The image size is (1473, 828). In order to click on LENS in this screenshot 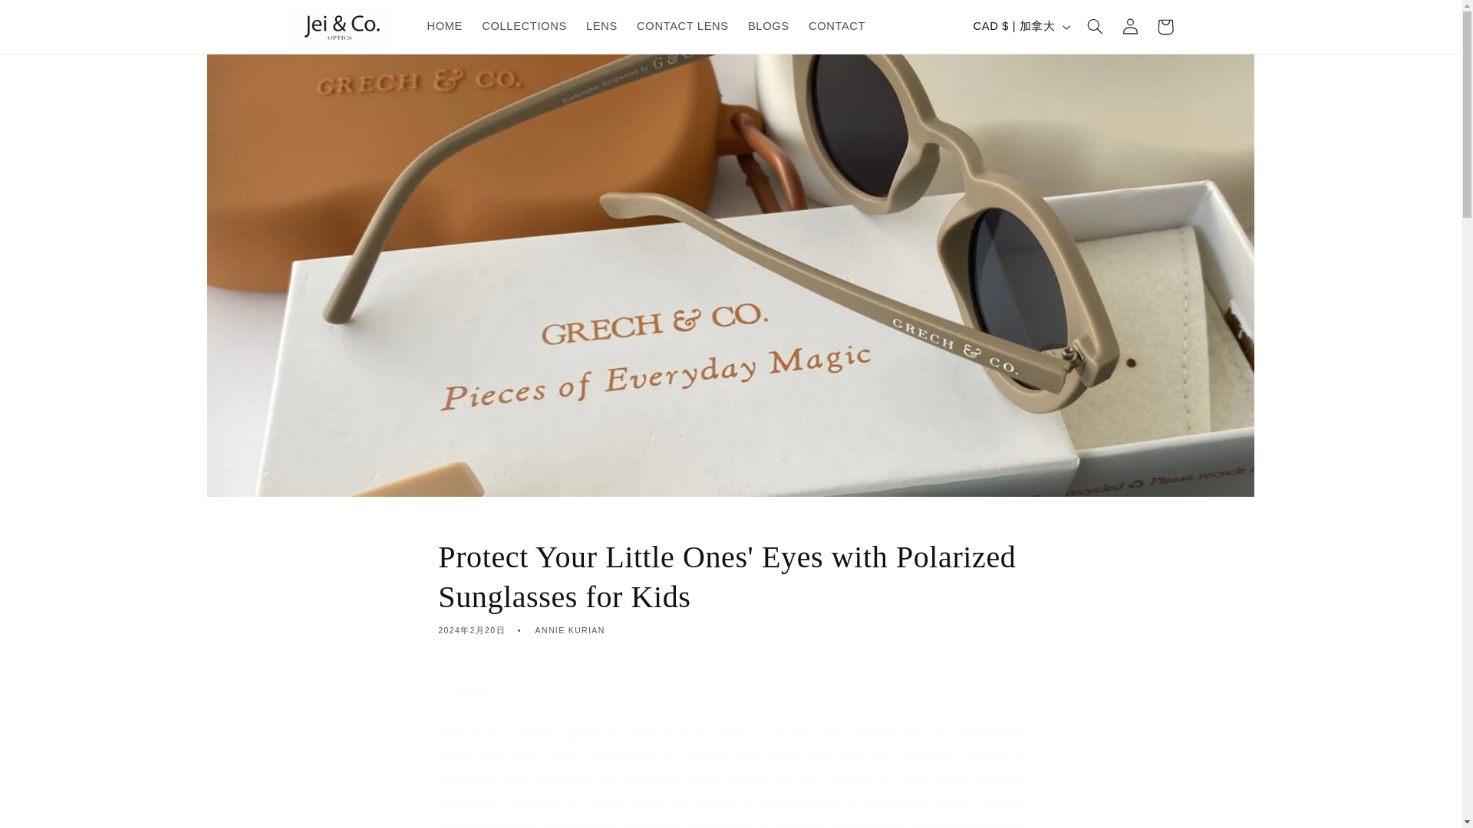, I will do `click(601, 26)`.